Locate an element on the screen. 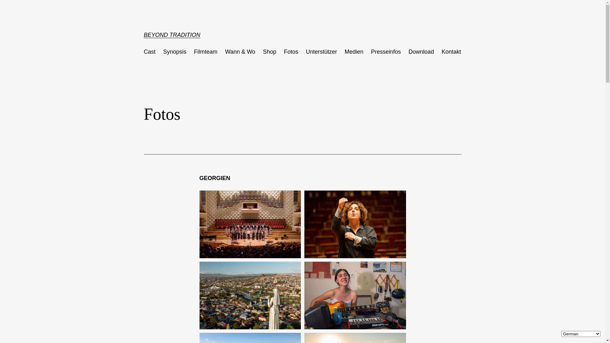  Synopsis is located at coordinates (175, 52).